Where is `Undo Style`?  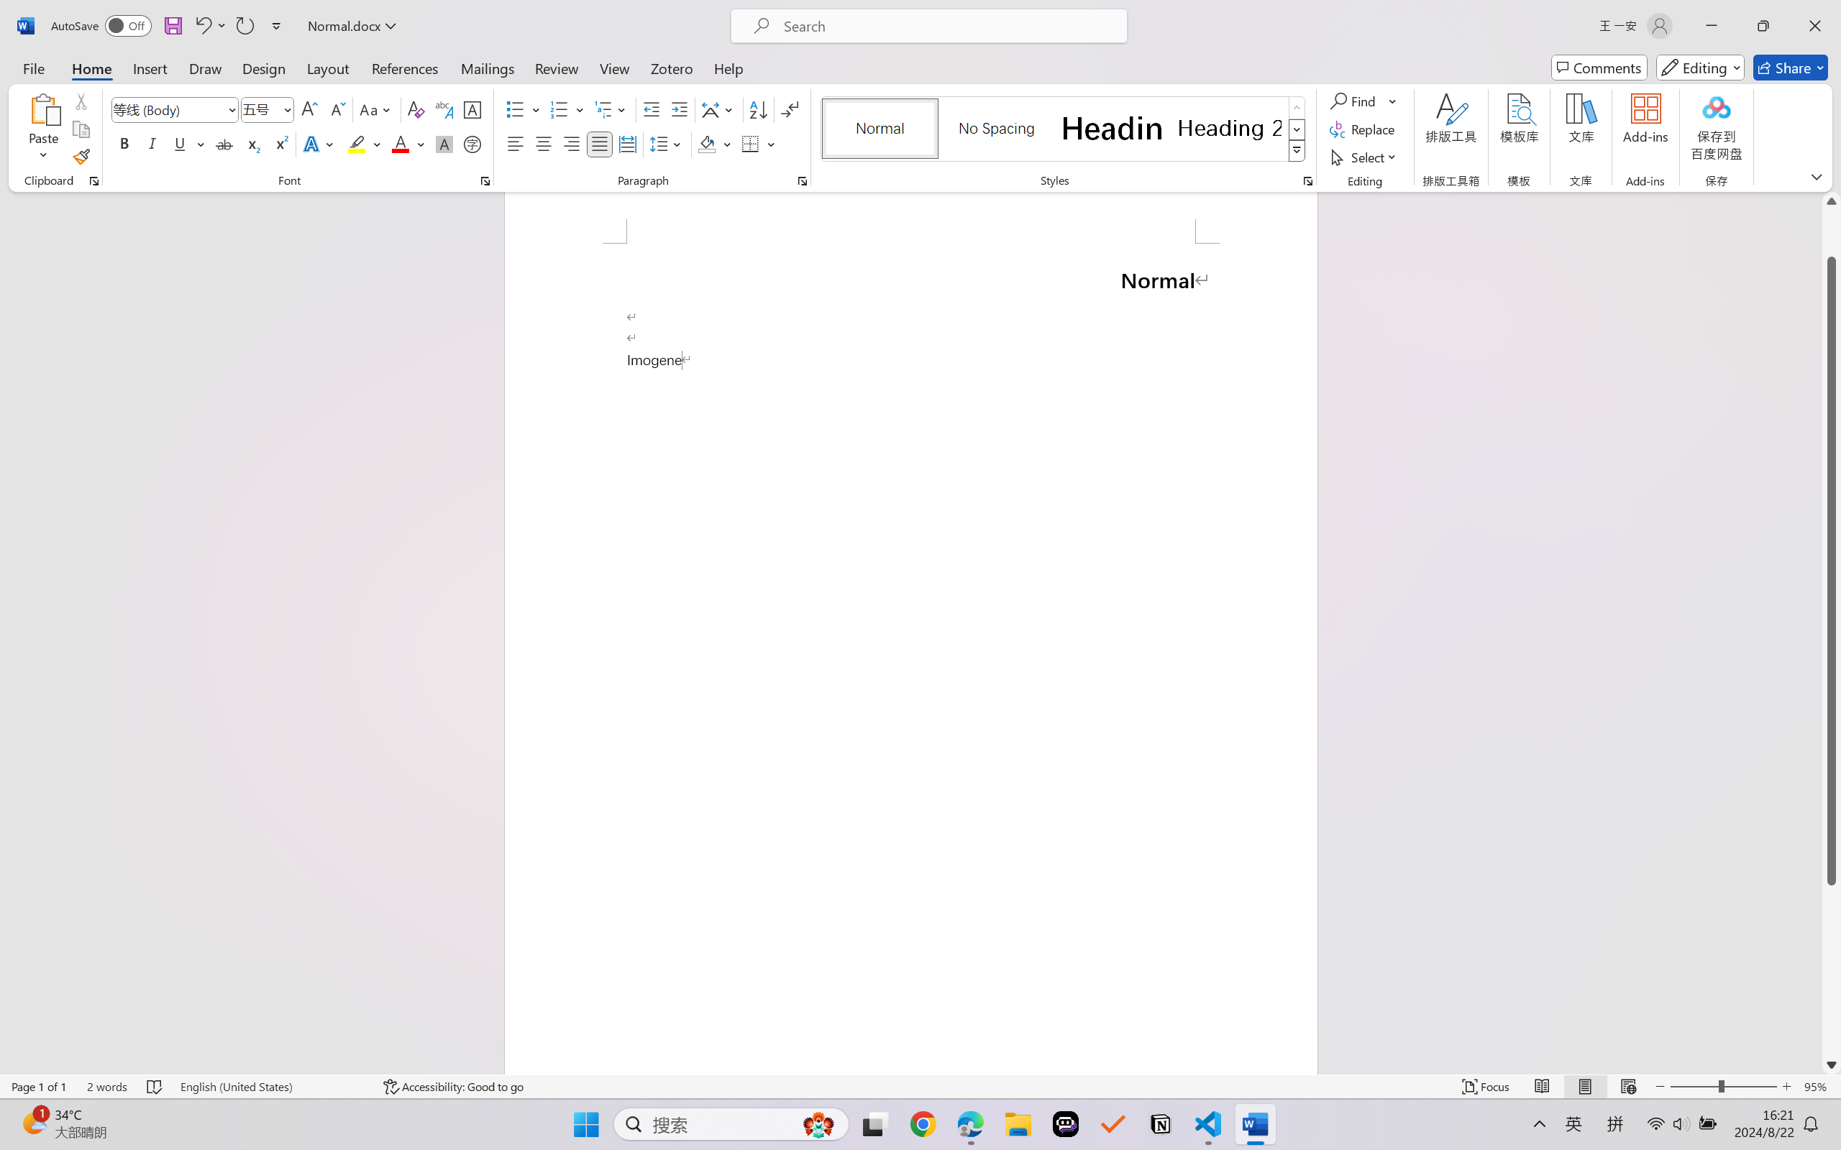 Undo Style is located at coordinates (210, 26).